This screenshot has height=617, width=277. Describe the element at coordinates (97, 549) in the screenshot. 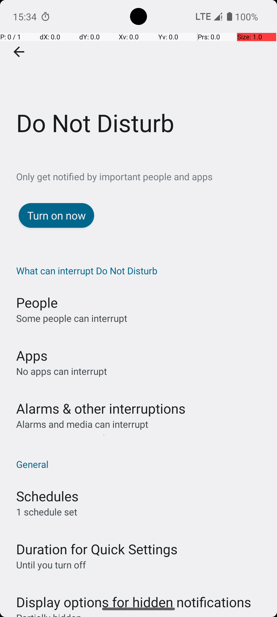

I see `Duration for Quick Settings` at that location.